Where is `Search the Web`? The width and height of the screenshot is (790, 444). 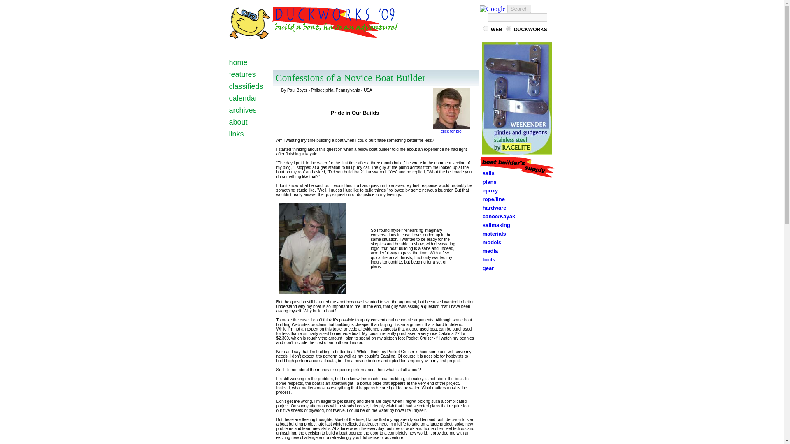 Search the Web is located at coordinates (496, 29).